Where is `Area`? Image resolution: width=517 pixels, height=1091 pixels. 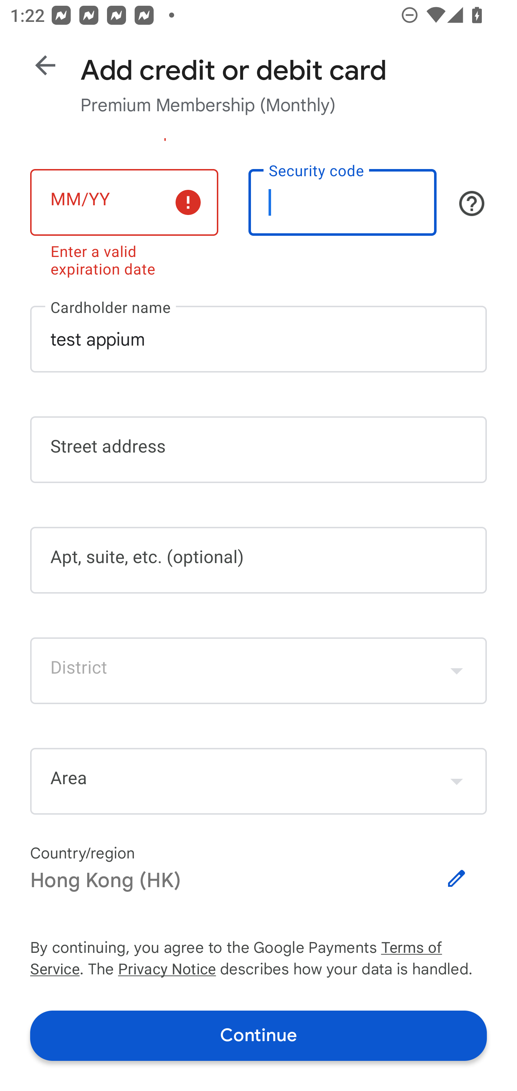
Area is located at coordinates (258, 782).